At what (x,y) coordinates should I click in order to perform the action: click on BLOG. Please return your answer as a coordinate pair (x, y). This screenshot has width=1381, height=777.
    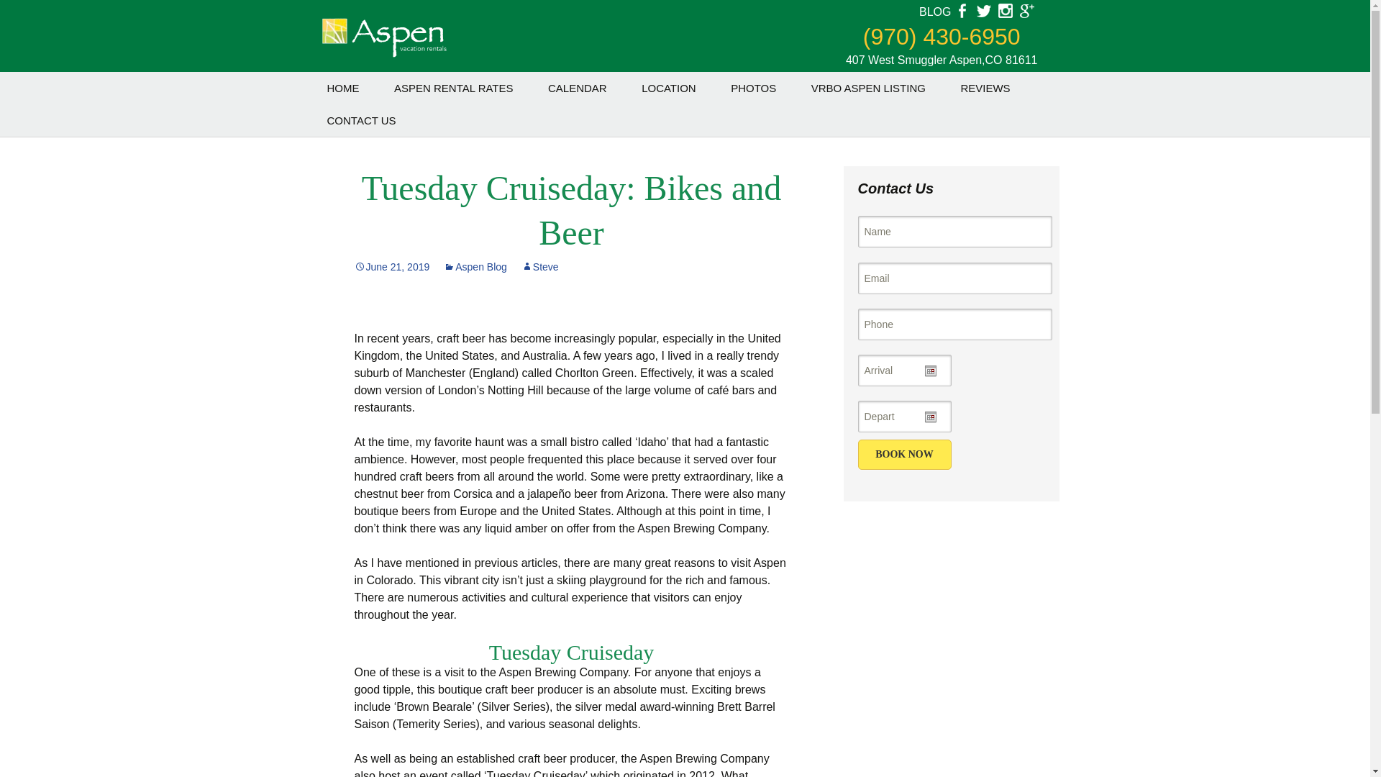
    Looking at the image, I should click on (935, 12).